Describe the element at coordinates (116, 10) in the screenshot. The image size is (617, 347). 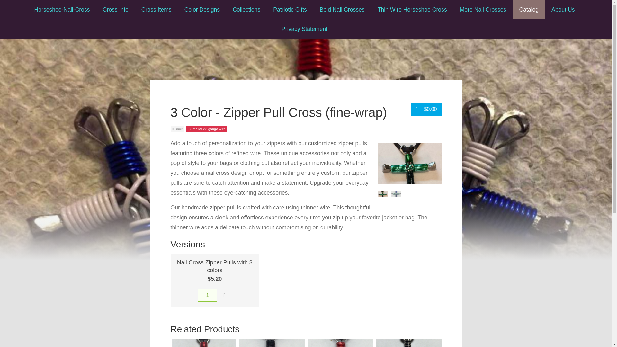
I see `Cross Info` at that location.